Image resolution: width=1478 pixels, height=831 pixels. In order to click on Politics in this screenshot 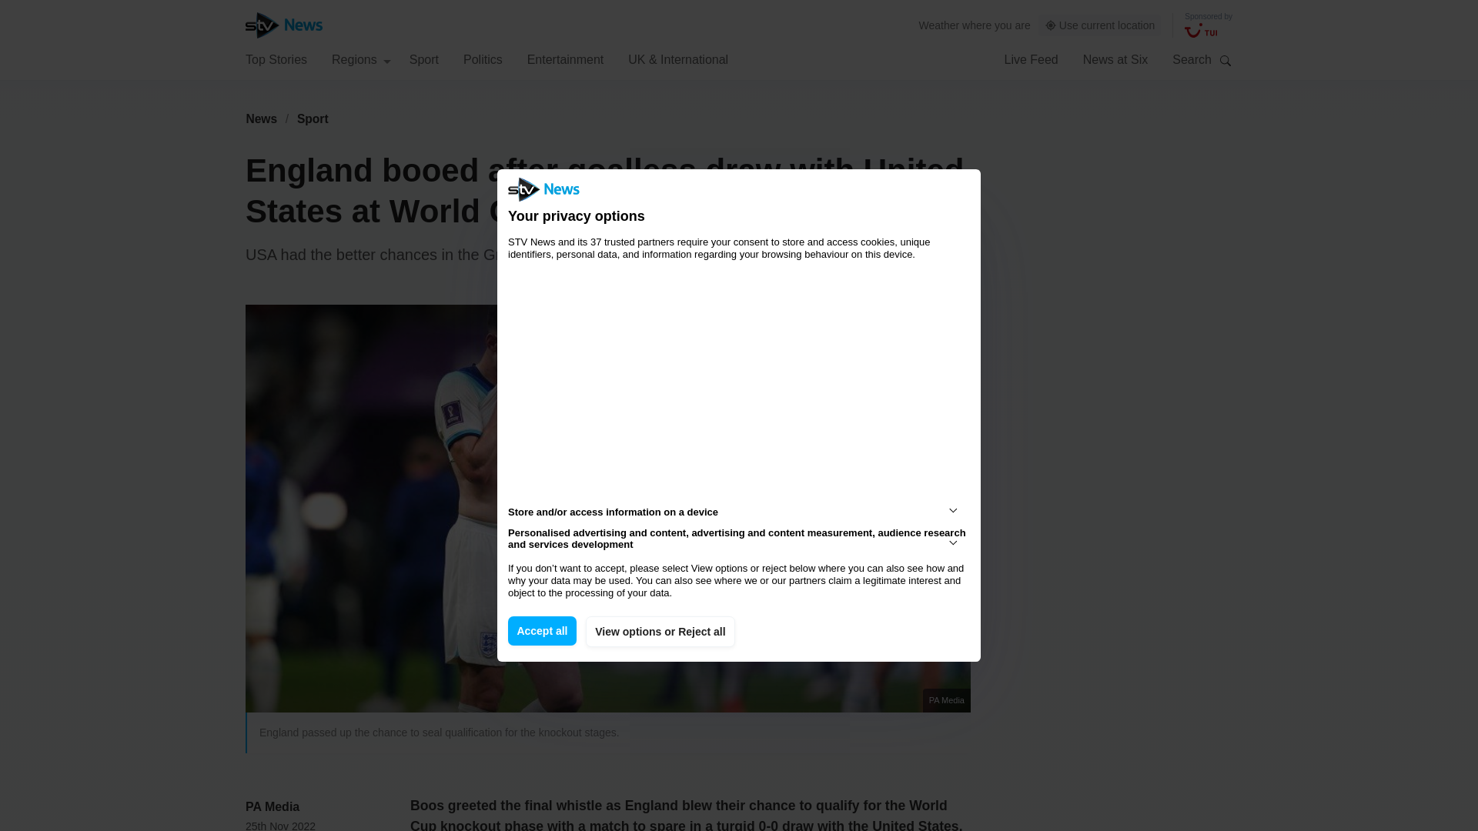, I will do `click(483, 58)`.